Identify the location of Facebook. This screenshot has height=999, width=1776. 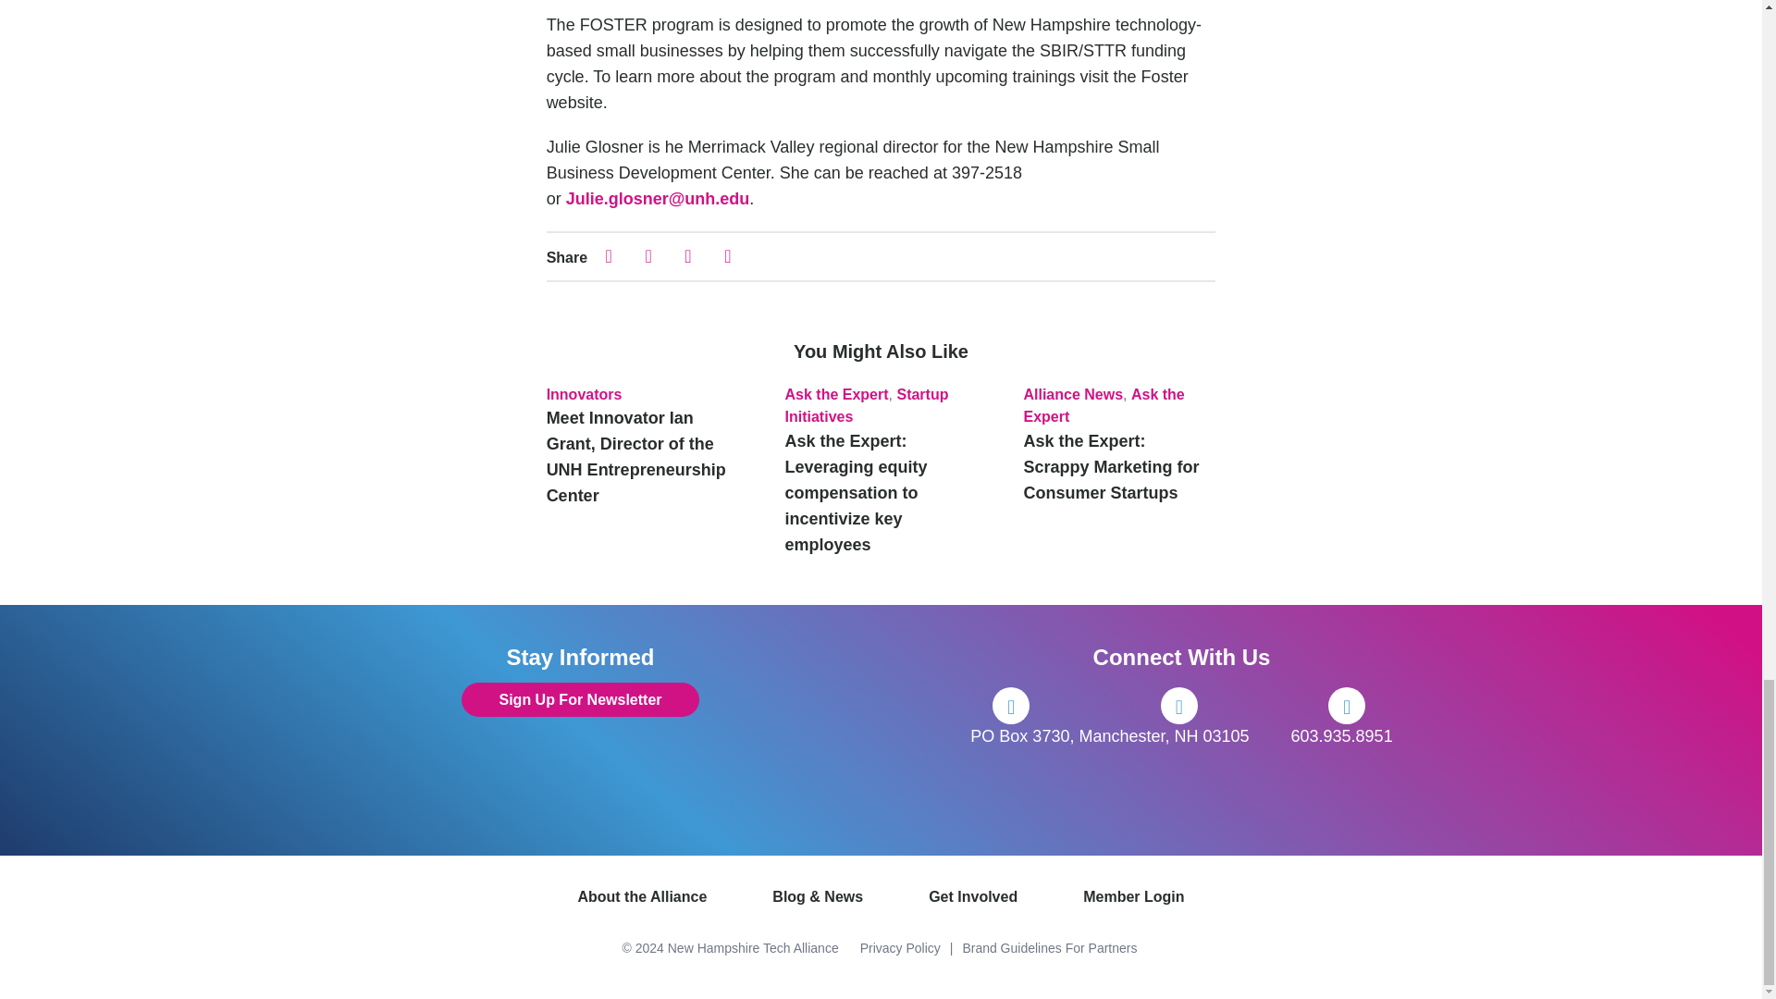
(1011, 706).